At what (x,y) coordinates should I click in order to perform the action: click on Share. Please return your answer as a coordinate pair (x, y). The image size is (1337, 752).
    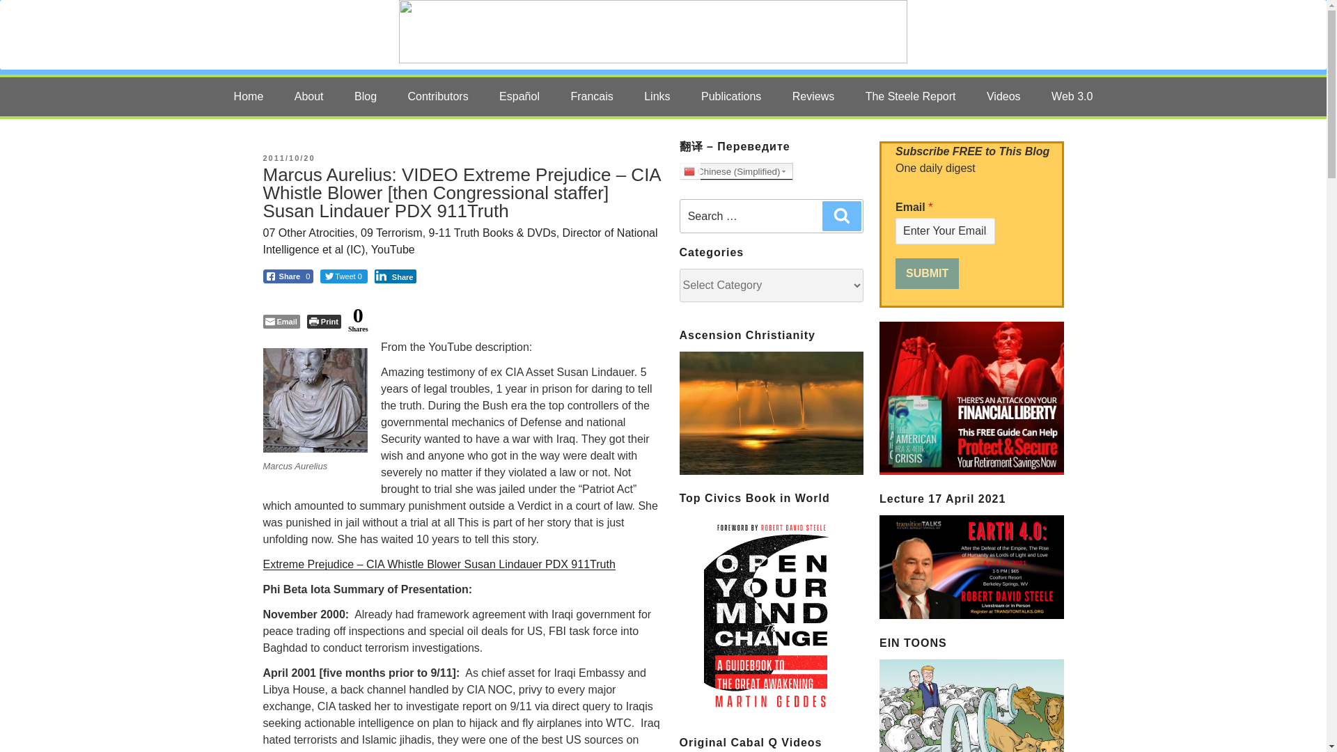
    Looking at the image, I should click on (396, 276).